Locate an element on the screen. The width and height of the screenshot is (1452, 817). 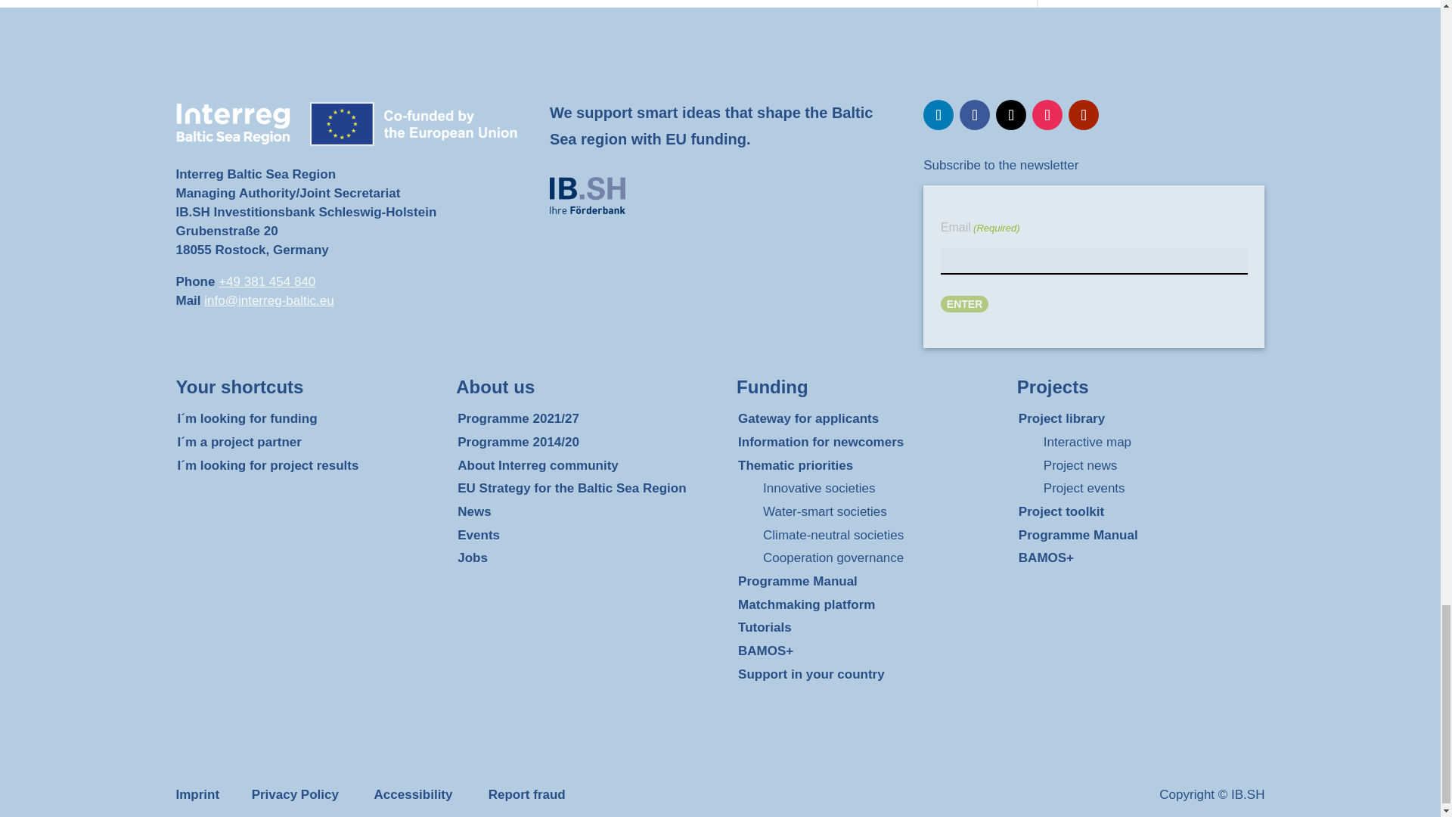
Follow on Instagram is located at coordinates (1047, 114).